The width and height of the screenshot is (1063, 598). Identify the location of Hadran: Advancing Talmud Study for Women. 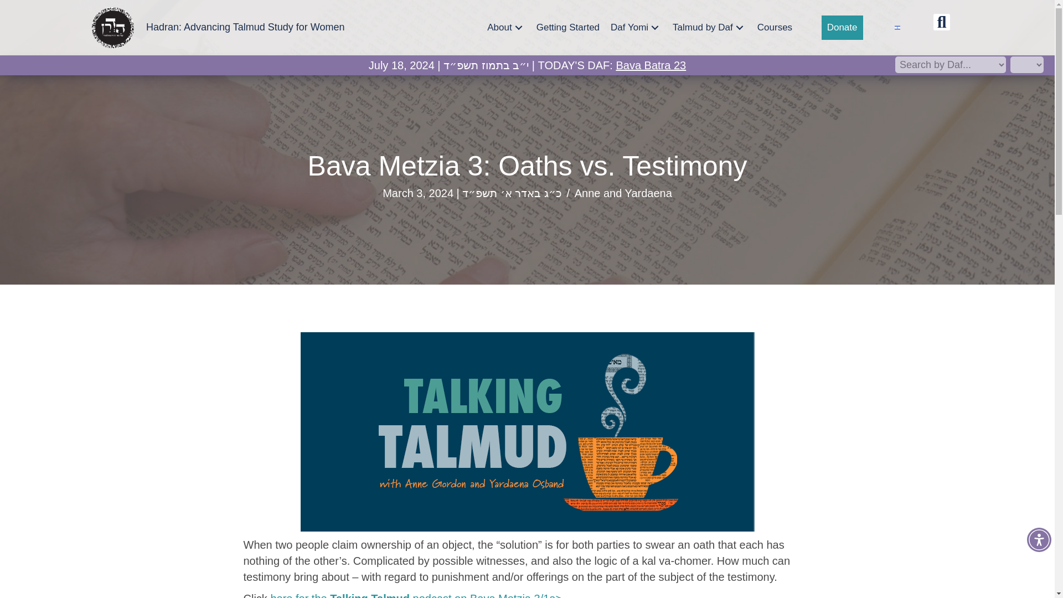
(245, 27).